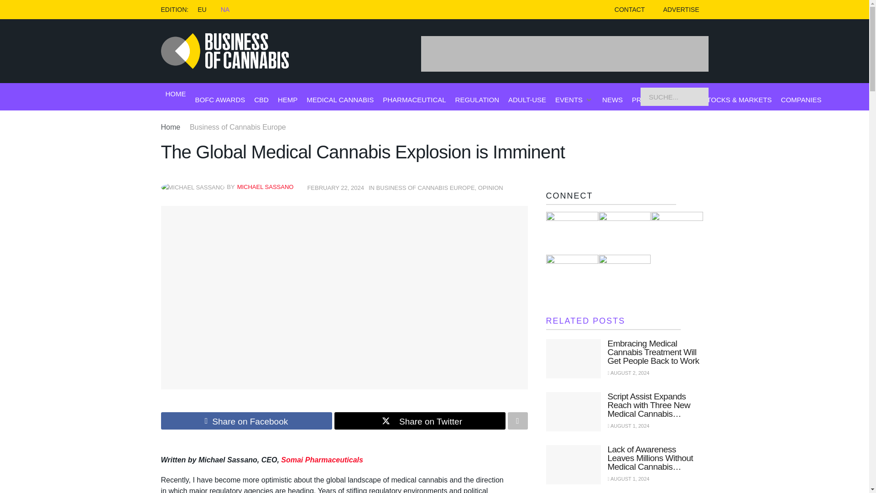  What do you see at coordinates (170, 127) in the screenshot?
I see `Home` at bounding box center [170, 127].